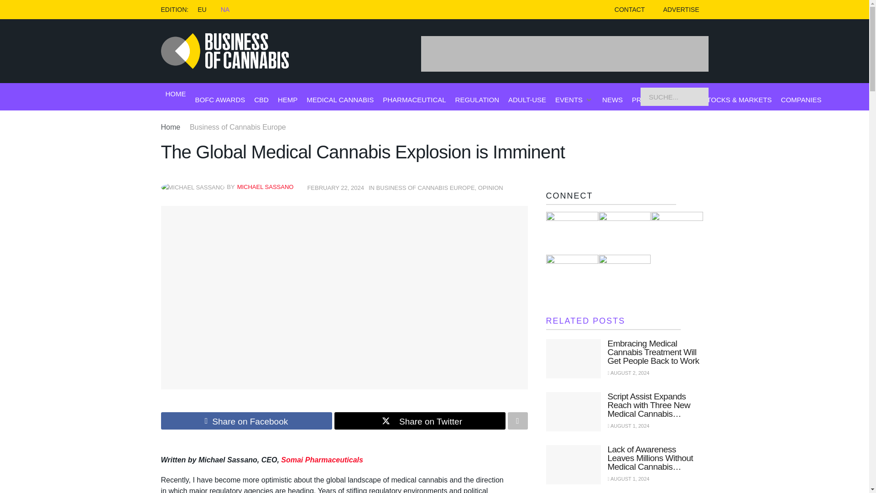  What do you see at coordinates (170, 127) in the screenshot?
I see `Home` at bounding box center [170, 127].